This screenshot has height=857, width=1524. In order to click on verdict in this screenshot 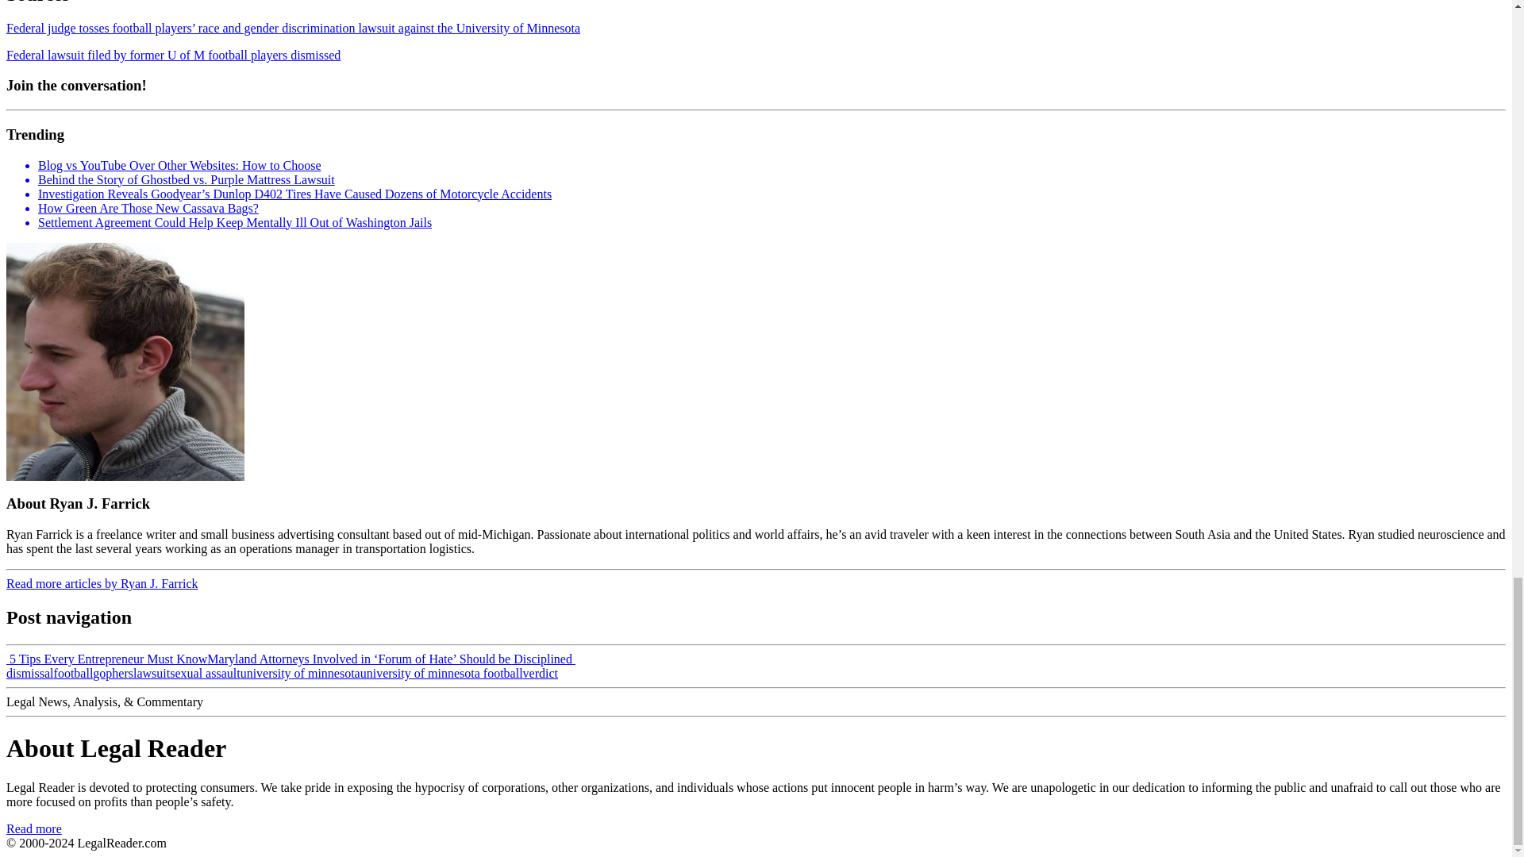, I will do `click(540, 673)`.